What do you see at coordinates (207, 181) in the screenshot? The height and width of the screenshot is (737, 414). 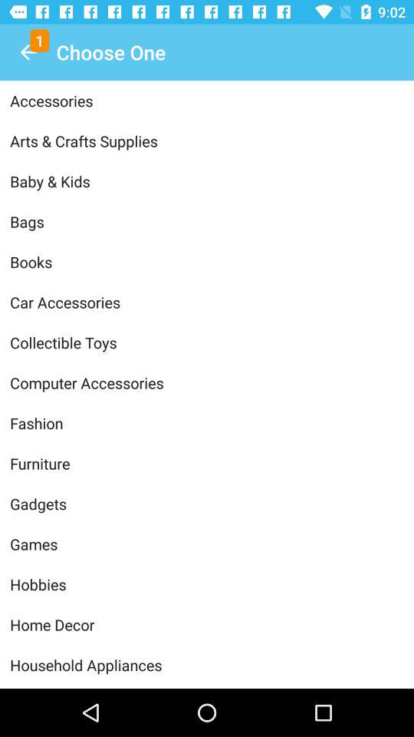 I see `choose item below the arts & crafts supplies` at bounding box center [207, 181].